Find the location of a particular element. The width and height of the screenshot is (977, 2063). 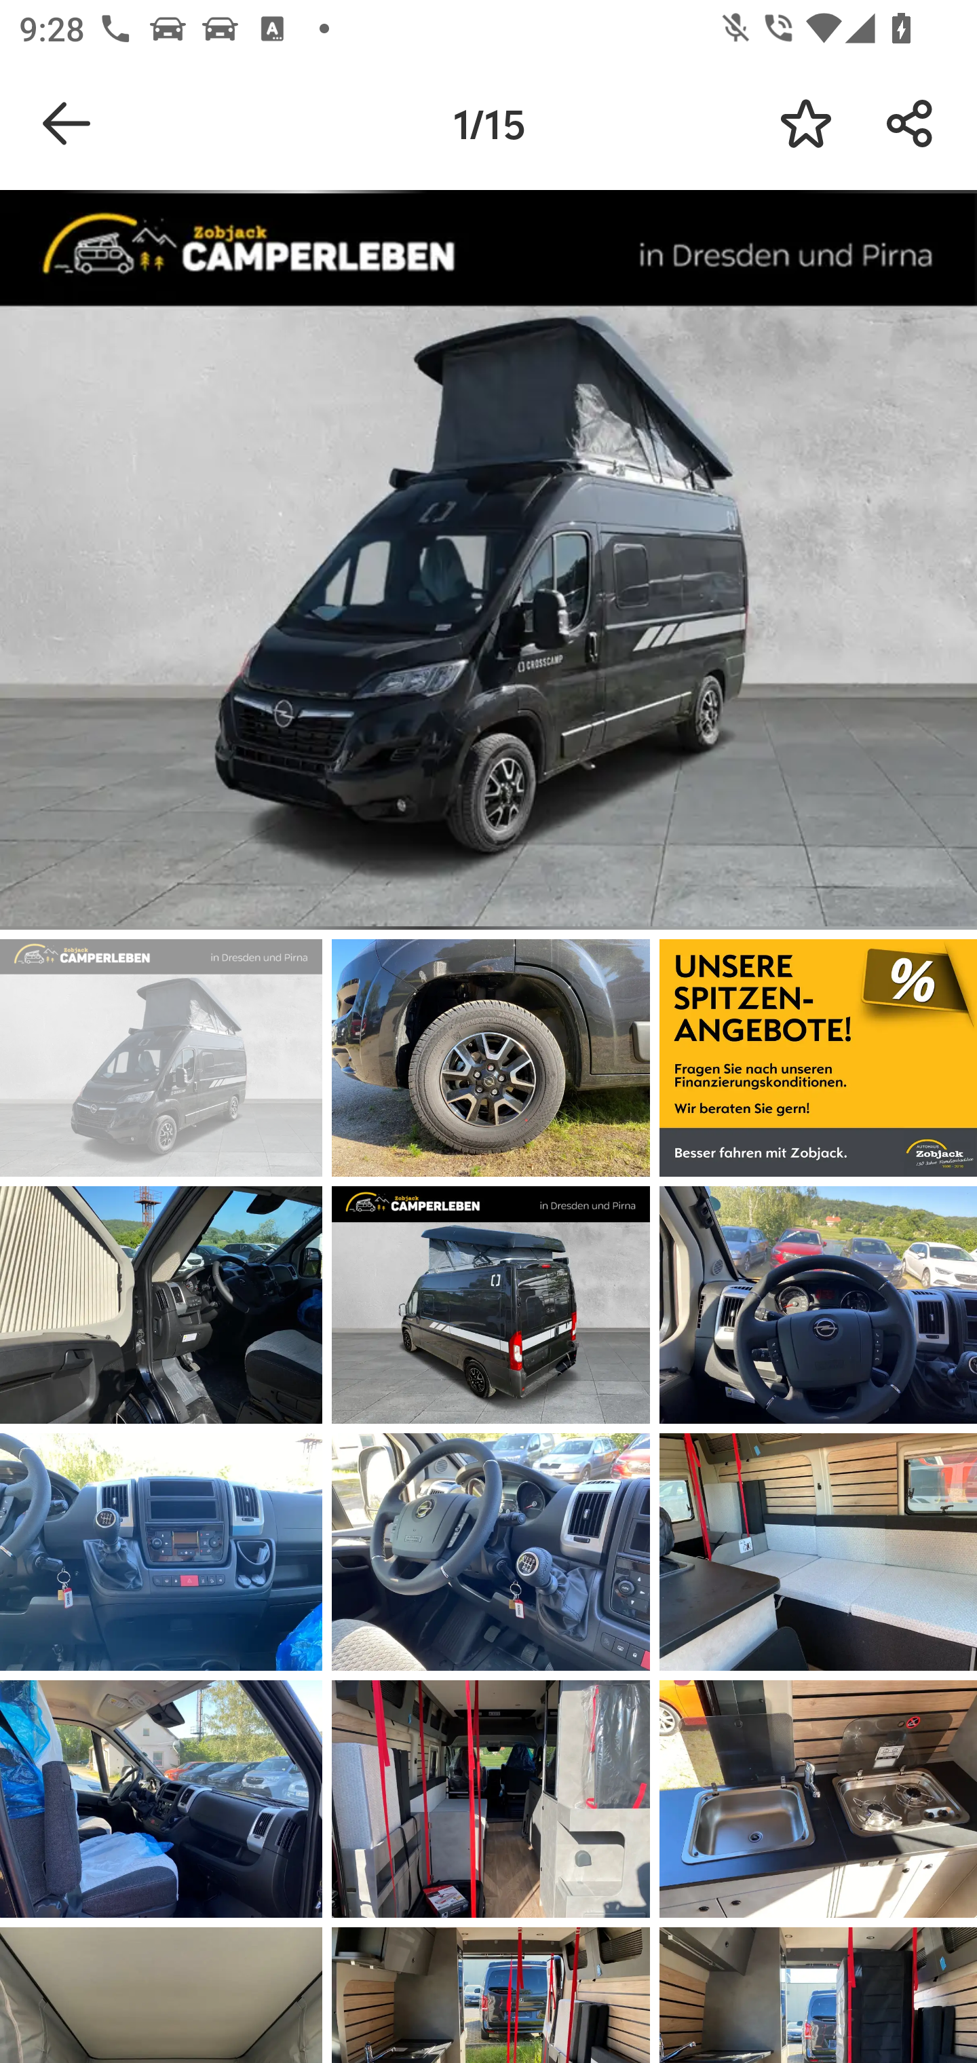

main image view is located at coordinates (488, 564).